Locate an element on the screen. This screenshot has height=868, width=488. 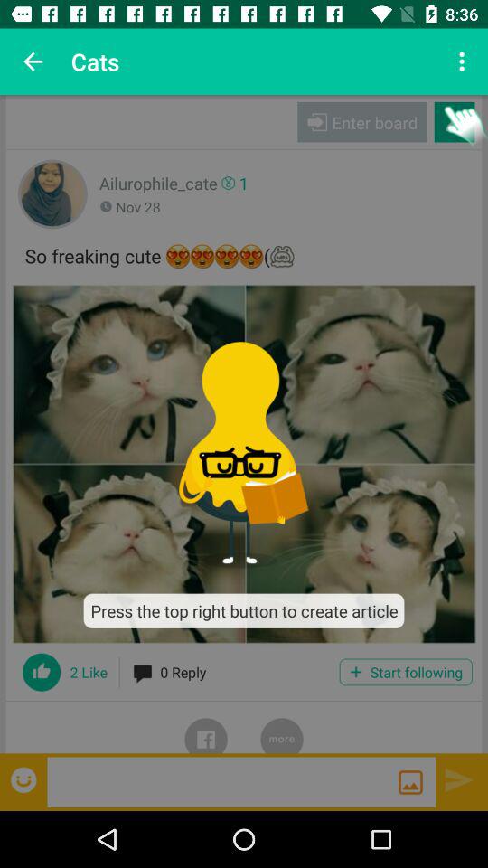
send message is located at coordinates (459, 779).